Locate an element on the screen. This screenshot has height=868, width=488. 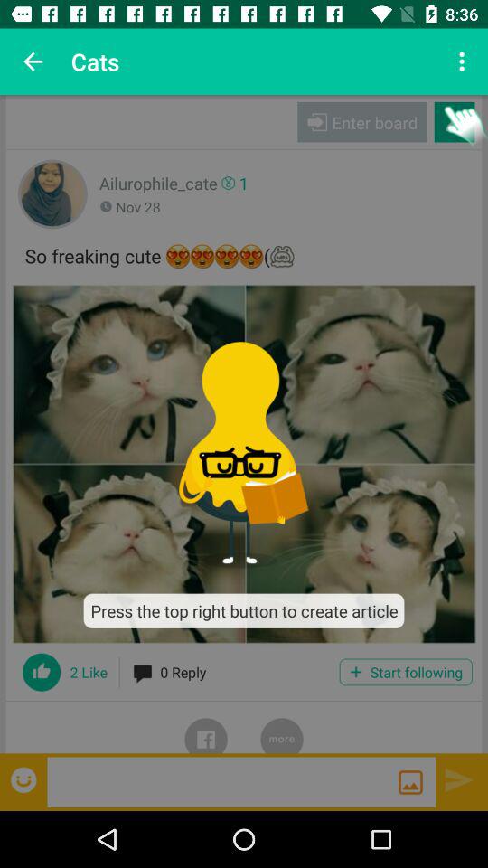
send message is located at coordinates (459, 779).